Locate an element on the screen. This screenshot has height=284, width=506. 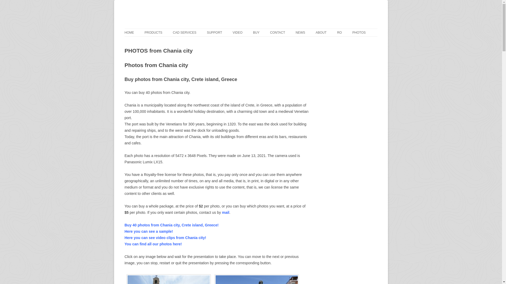
All our photos is located at coordinates (153, 244).